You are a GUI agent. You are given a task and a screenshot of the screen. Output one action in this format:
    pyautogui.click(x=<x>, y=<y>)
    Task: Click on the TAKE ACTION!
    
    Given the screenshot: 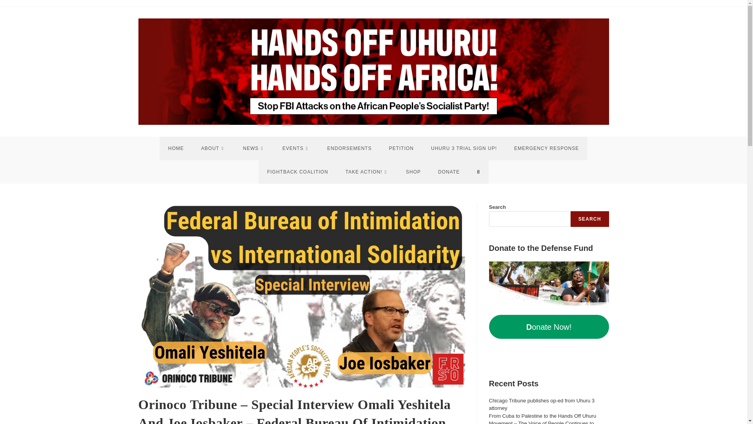 What is the action you would take?
    pyautogui.click(x=367, y=172)
    